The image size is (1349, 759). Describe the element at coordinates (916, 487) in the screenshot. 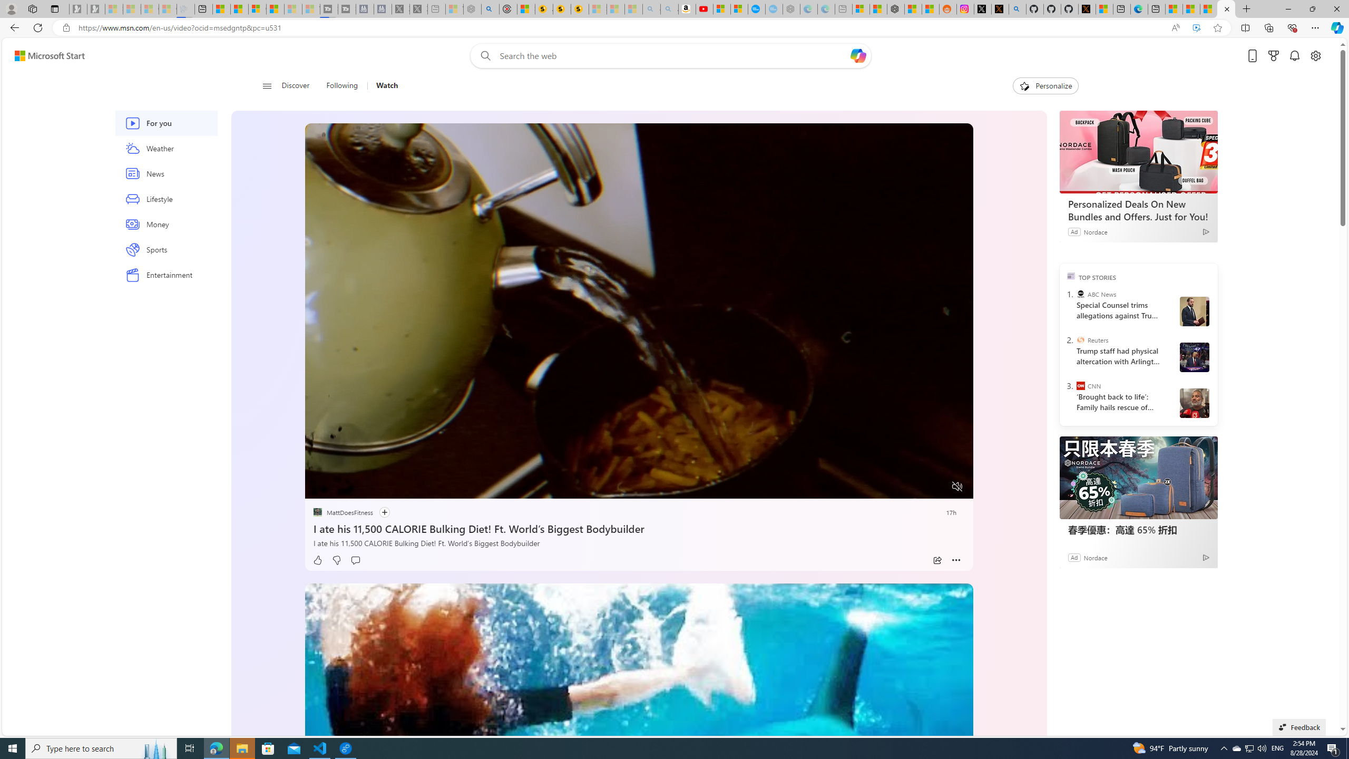

I see `Captions` at that location.